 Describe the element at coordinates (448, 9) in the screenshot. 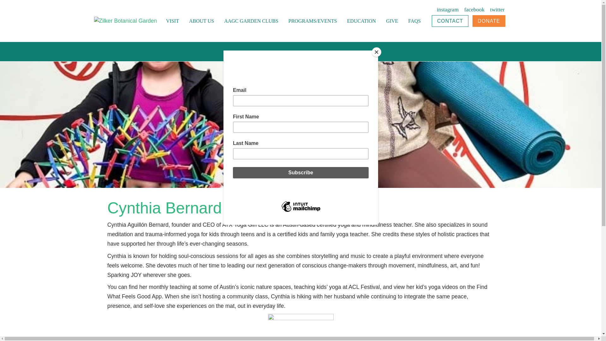

I see `instagram` at that location.